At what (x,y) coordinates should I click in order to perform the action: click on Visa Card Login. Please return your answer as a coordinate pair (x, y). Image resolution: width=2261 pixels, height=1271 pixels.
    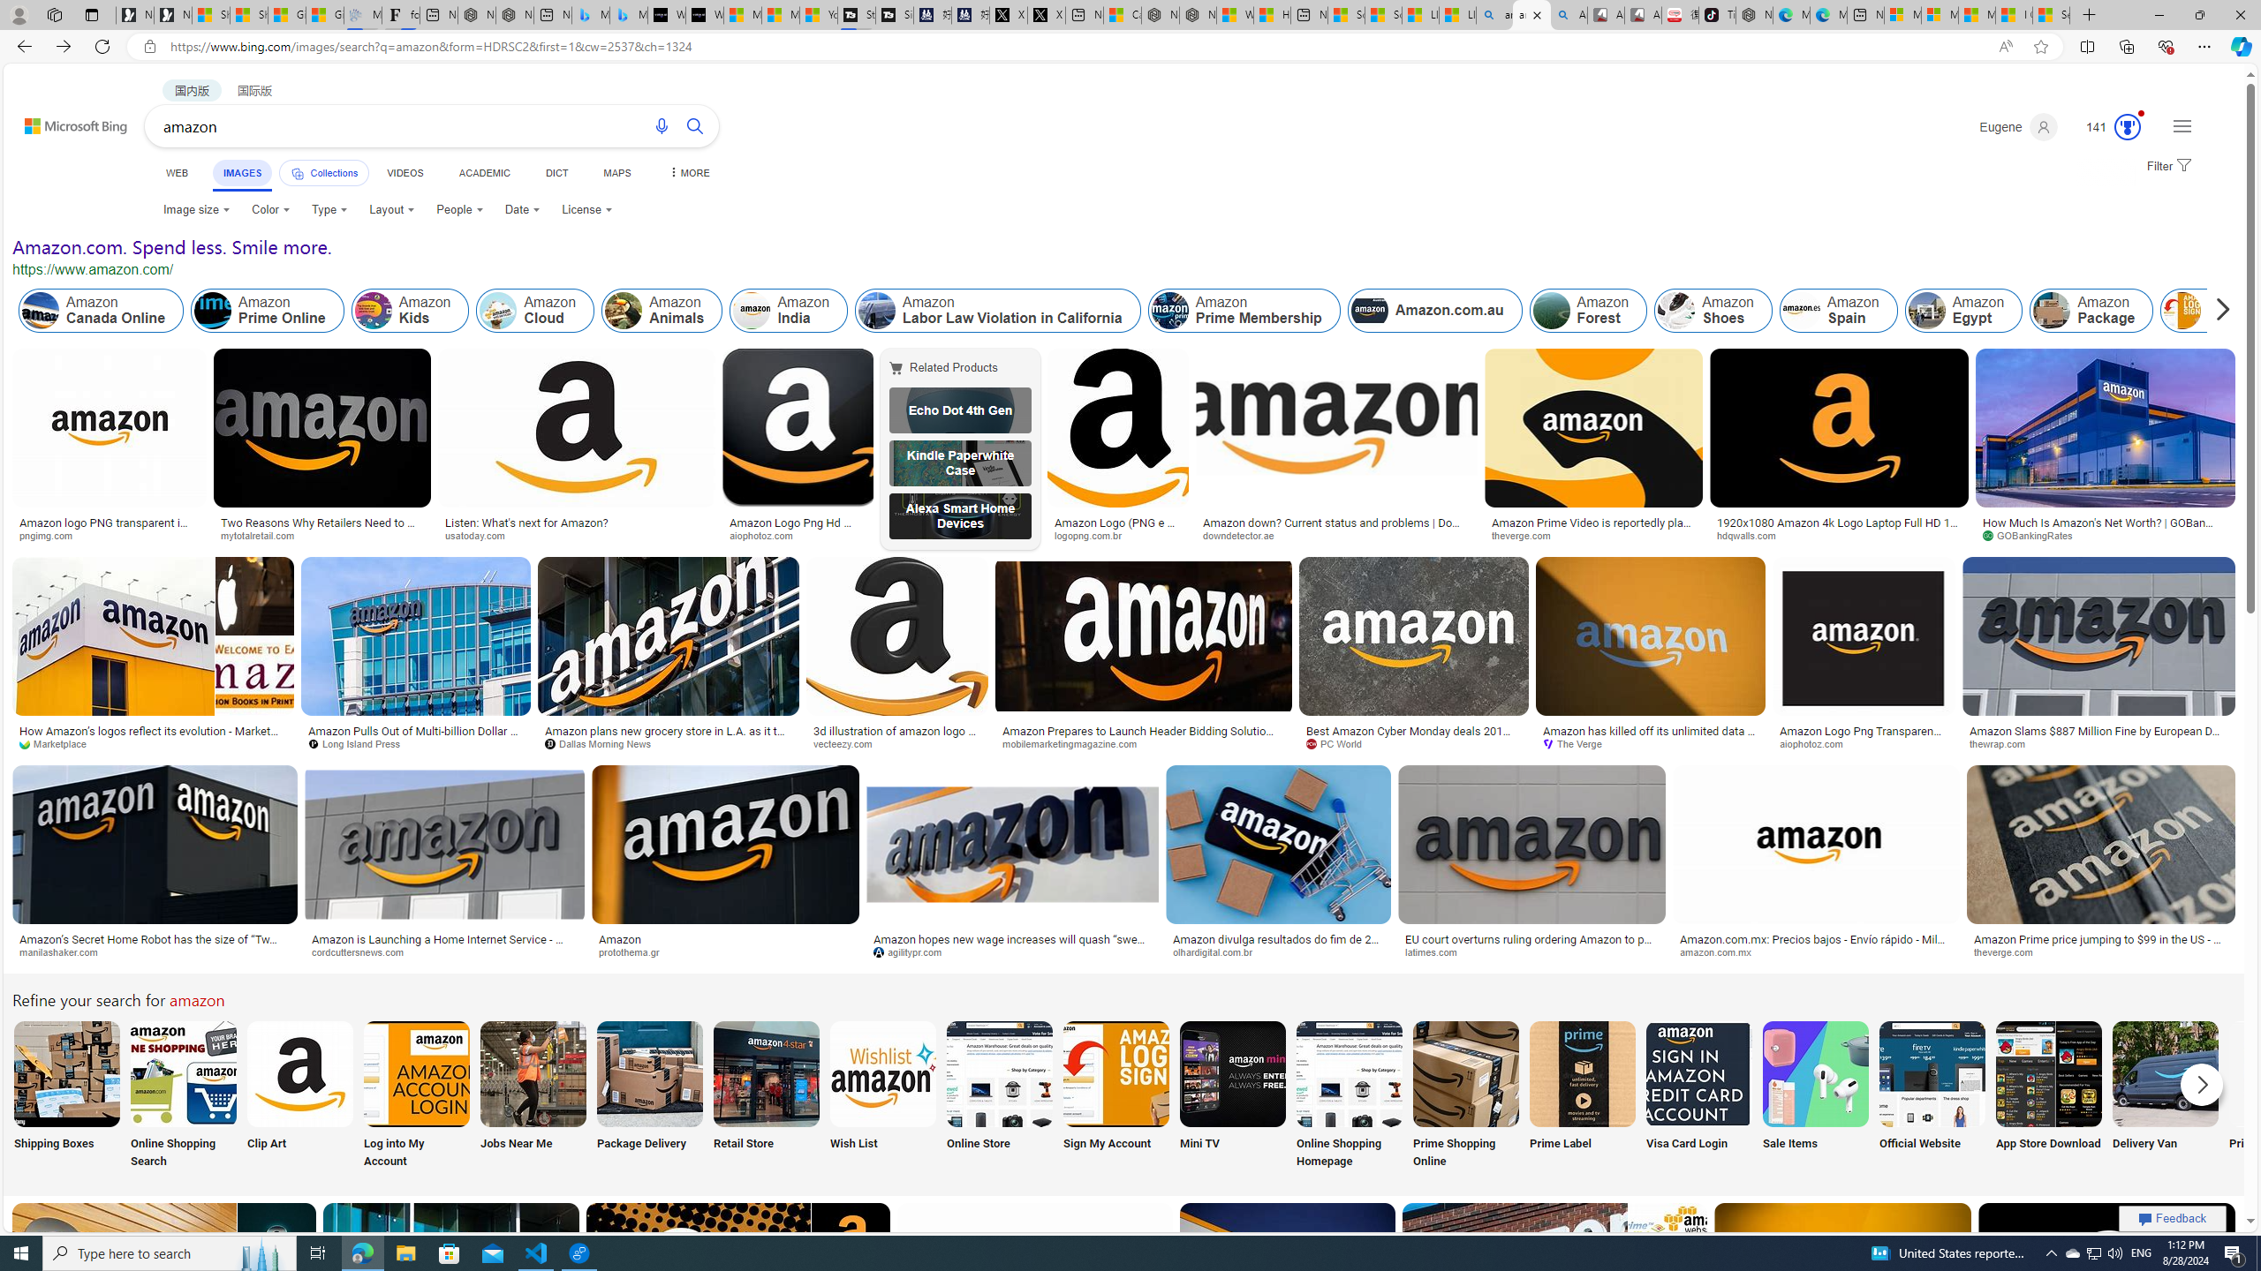
    Looking at the image, I should click on (1699, 1096).